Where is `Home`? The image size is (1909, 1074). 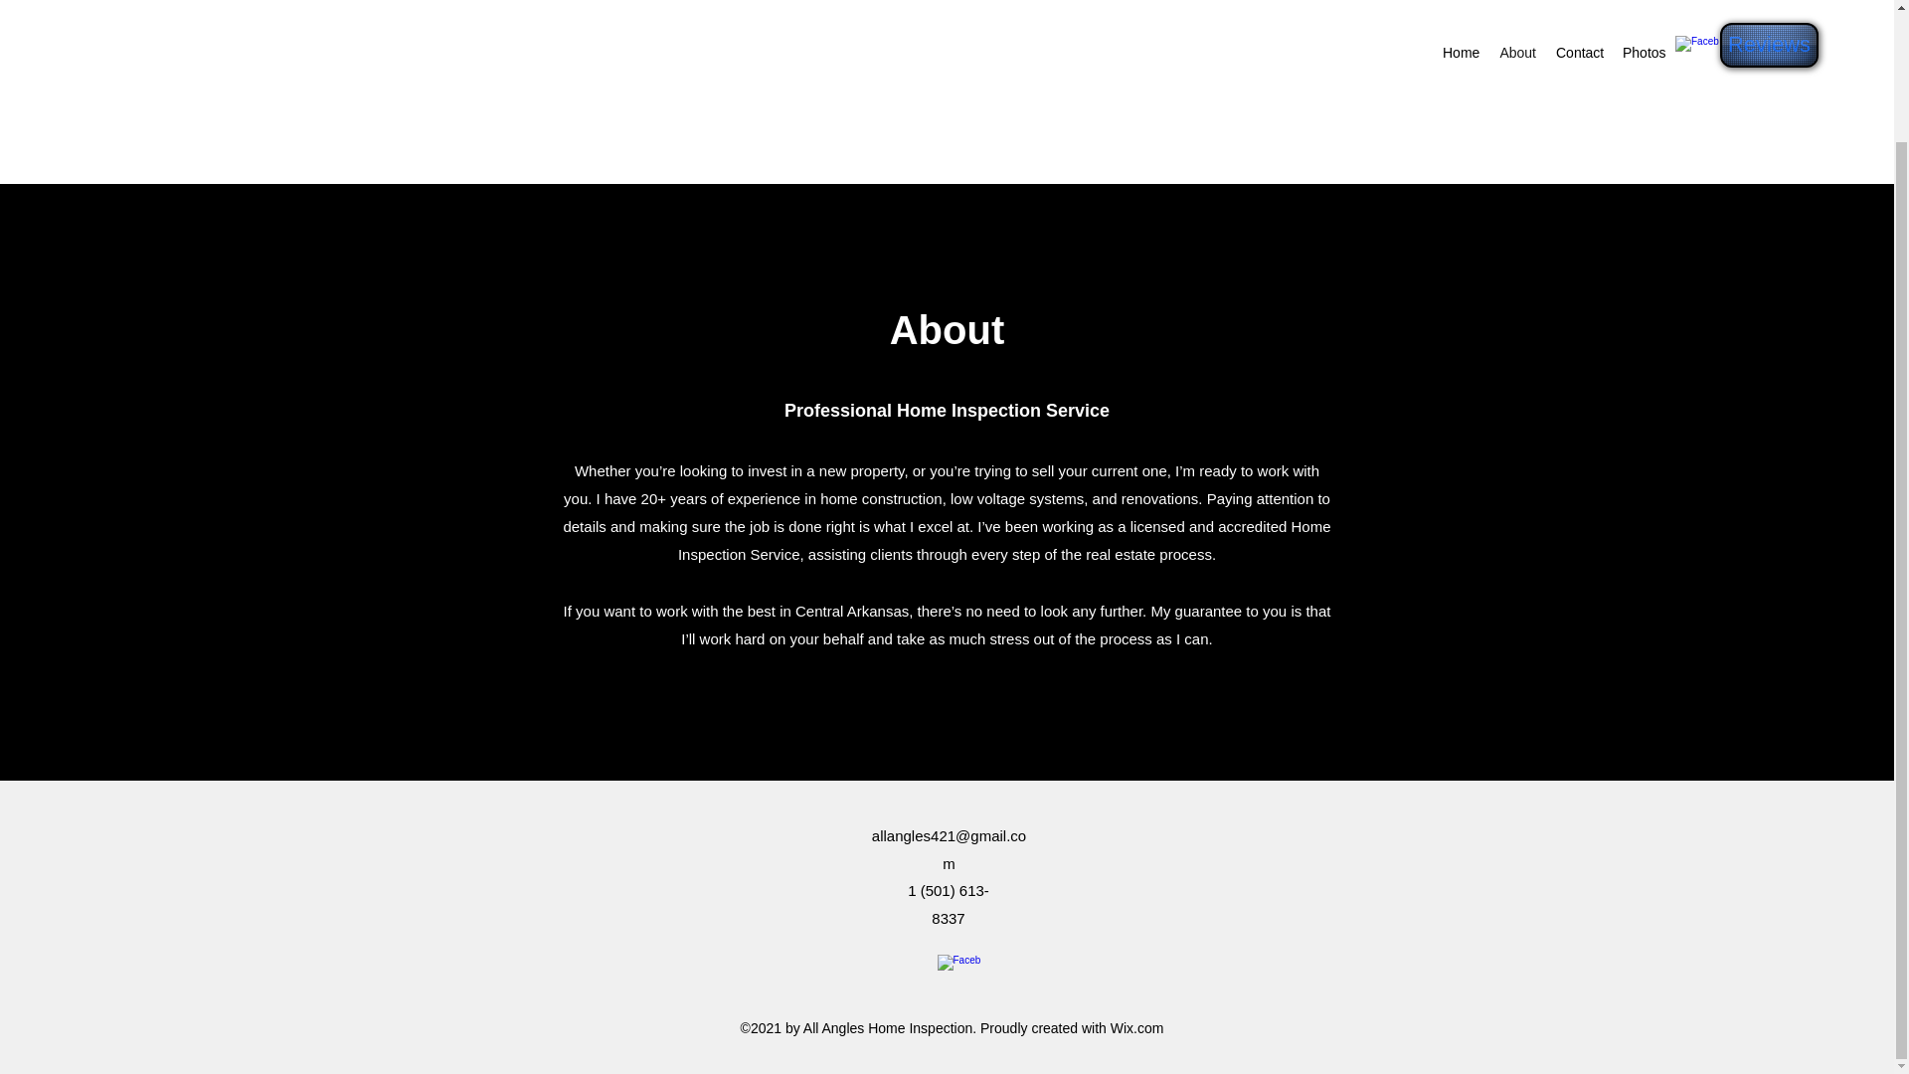
Home is located at coordinates (1461, 52).